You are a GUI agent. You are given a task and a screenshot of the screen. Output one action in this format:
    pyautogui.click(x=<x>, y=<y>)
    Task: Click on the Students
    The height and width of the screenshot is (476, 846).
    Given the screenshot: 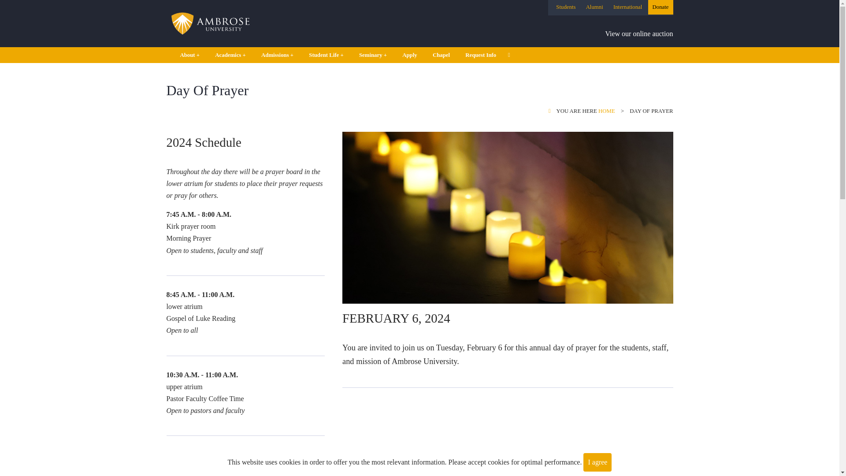 What is the action you would take?
    pyautogui.click(x=565, y=7)
    